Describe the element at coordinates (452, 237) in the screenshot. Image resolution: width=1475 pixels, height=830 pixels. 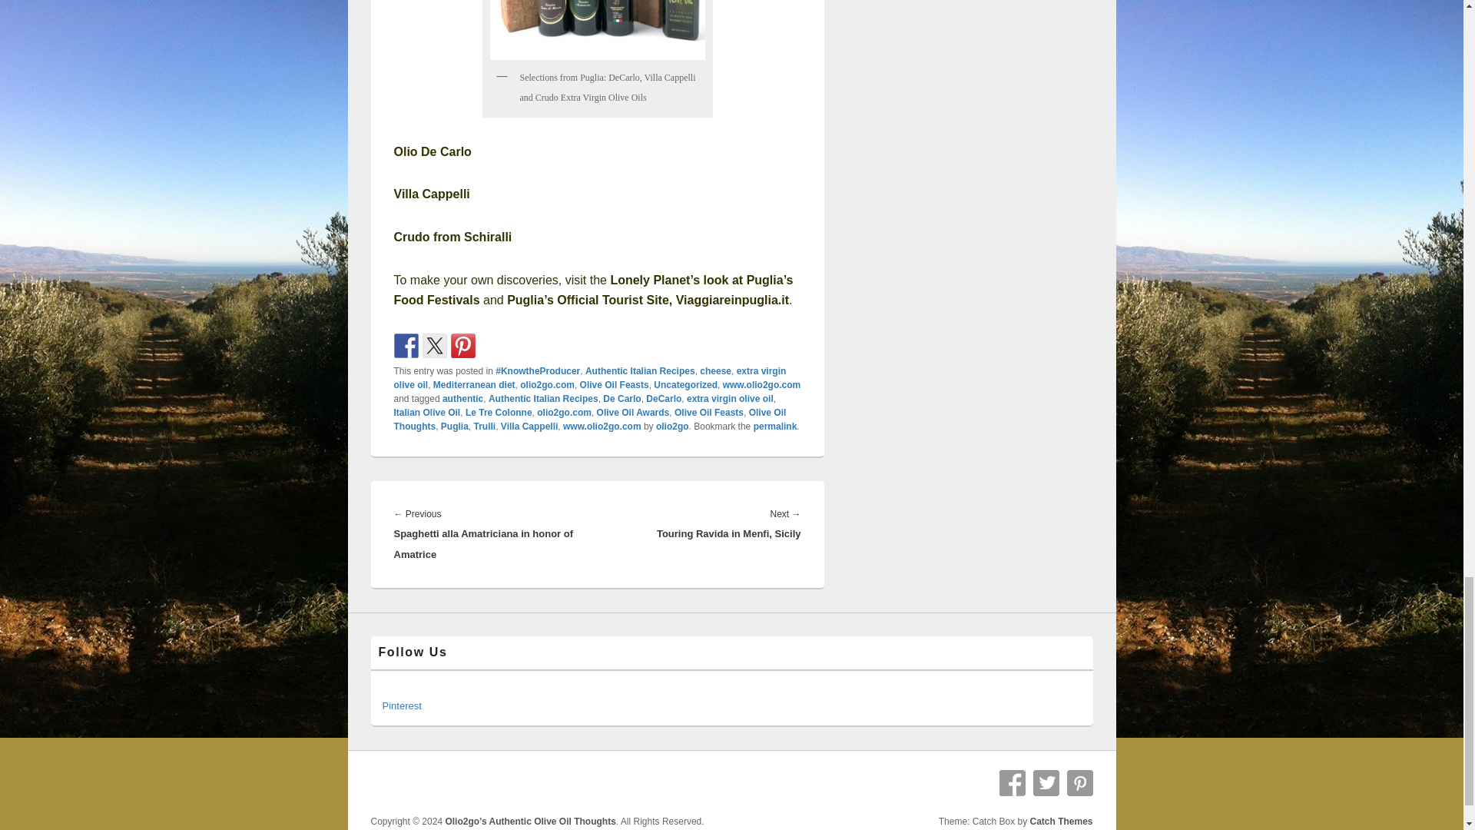
I see `Crudo from Schiralli` at that location.